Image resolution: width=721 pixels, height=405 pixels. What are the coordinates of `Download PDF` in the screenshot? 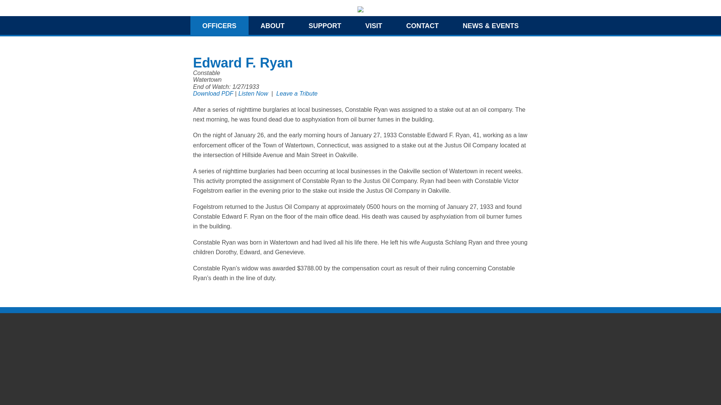 It's located at (213, 93).